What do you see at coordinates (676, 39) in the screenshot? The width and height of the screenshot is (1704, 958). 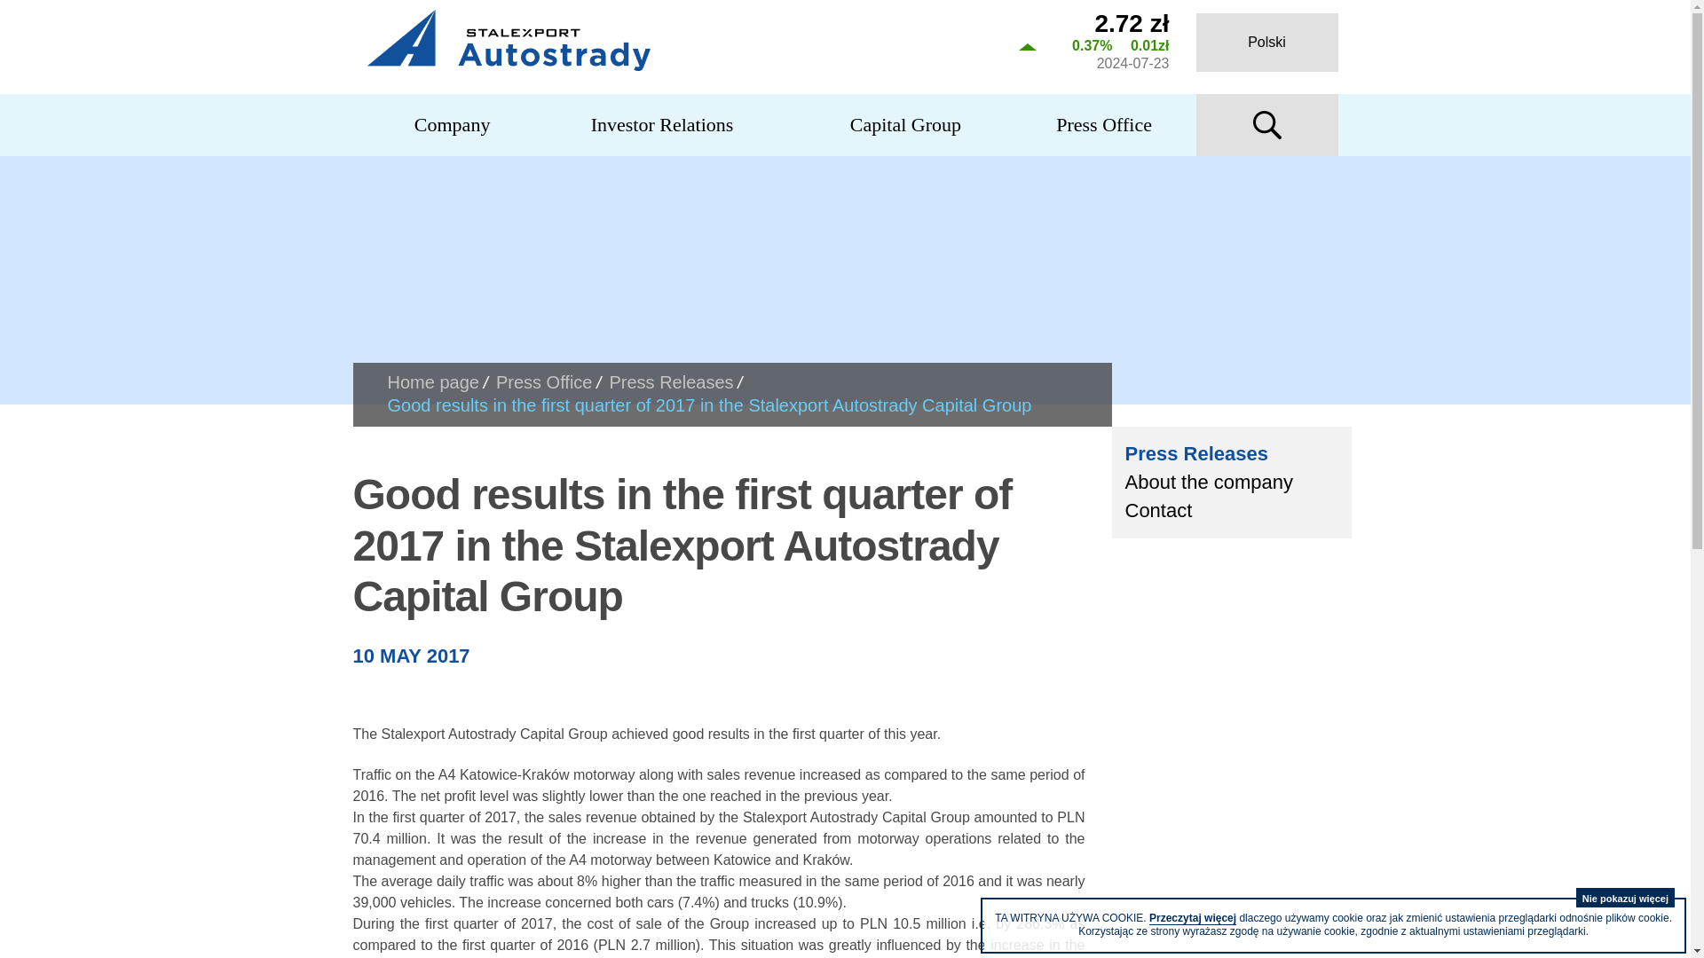 I see `go to main page` at bounding box center [676, 39].